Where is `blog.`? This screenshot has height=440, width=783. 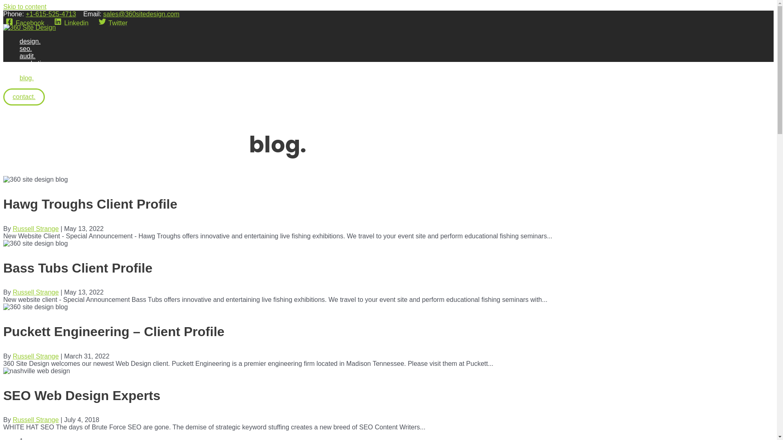 blog. is located at coordinates (36, 78).